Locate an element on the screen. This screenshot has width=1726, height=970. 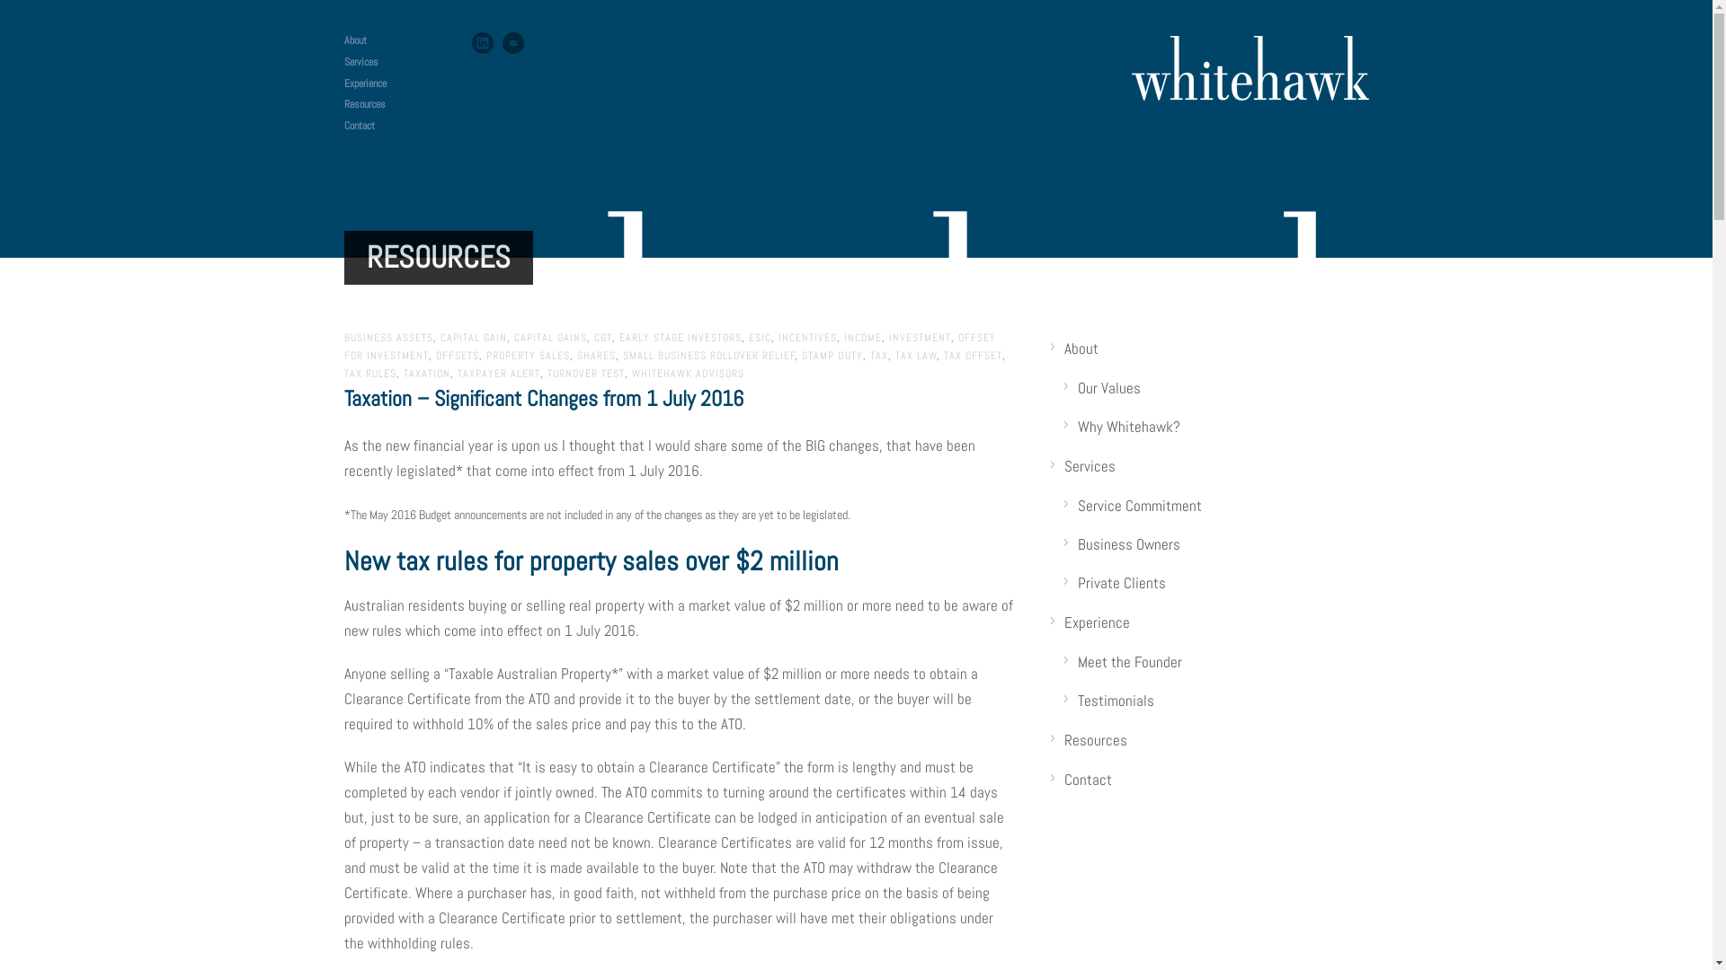
Our Values is located at coordinates (1109, 388).